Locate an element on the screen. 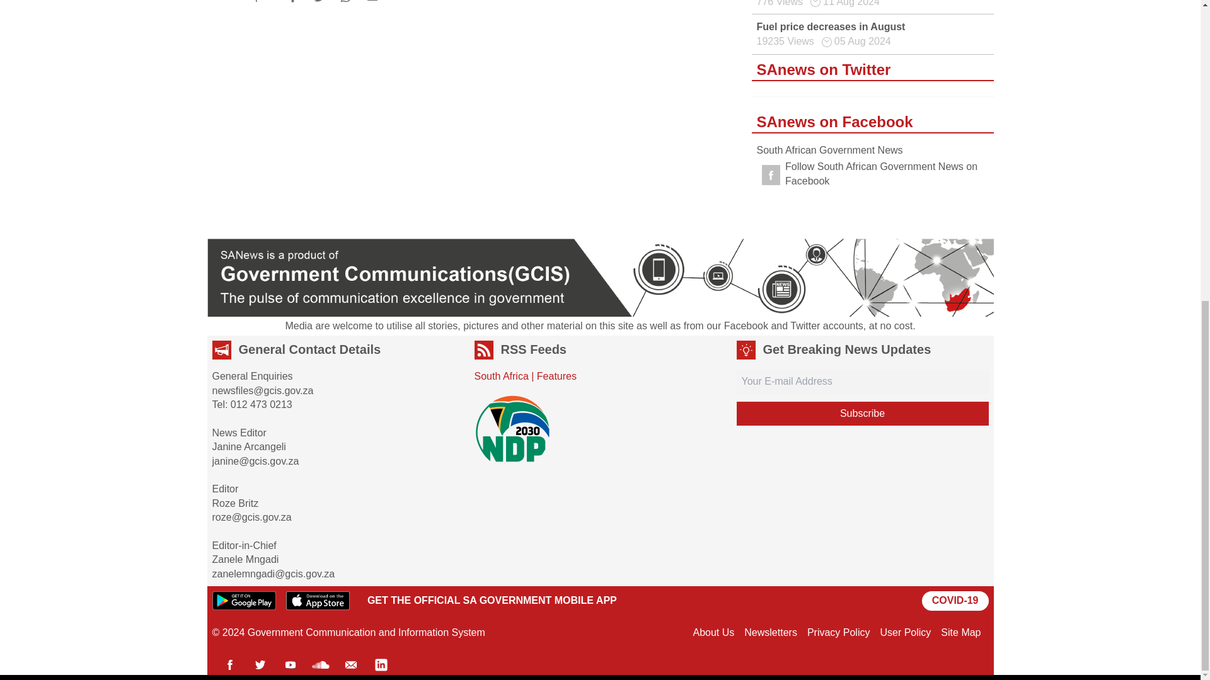  Features is located at coordinates (557, 375).